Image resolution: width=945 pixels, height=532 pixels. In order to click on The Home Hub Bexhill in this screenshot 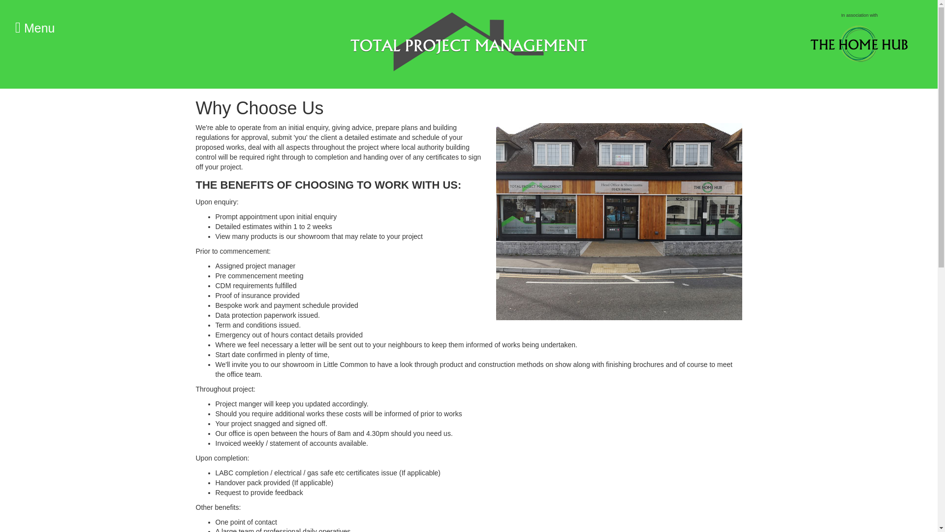, I will do `click(859, 44)`.